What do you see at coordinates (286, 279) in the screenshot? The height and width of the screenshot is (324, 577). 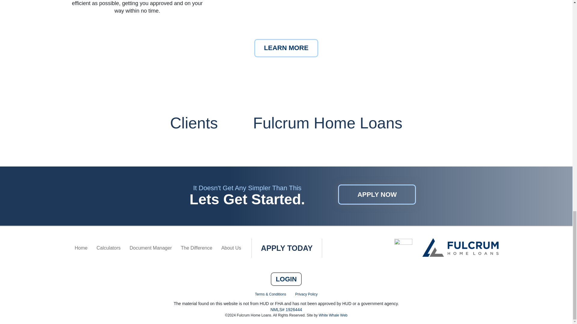 I see `LOGIN` at bounding box center [286, 279].